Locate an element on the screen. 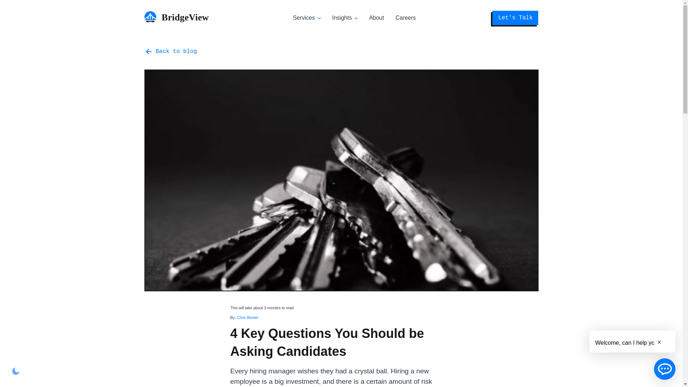 The height and width of the screenshot is (387, 688). Services is located at coordinates (304, 18).